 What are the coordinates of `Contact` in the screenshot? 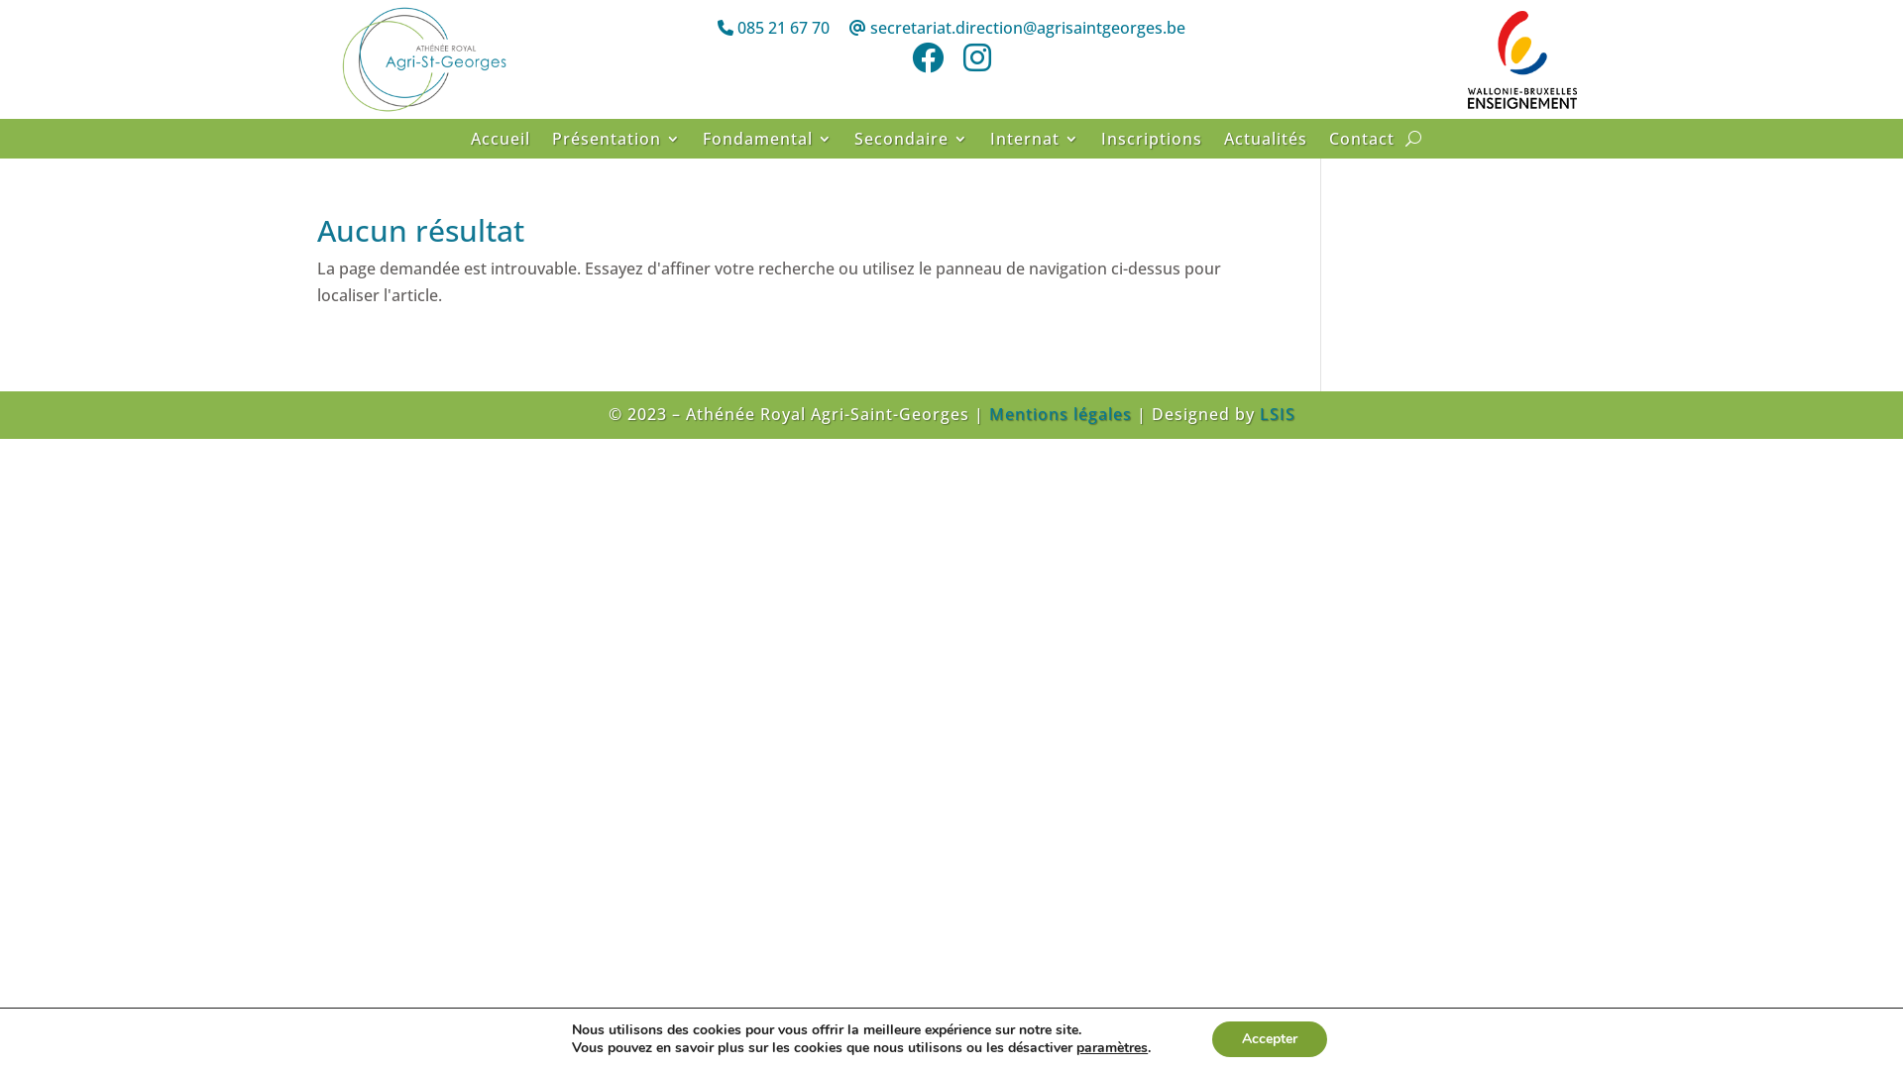 It's located at (1362, 143).